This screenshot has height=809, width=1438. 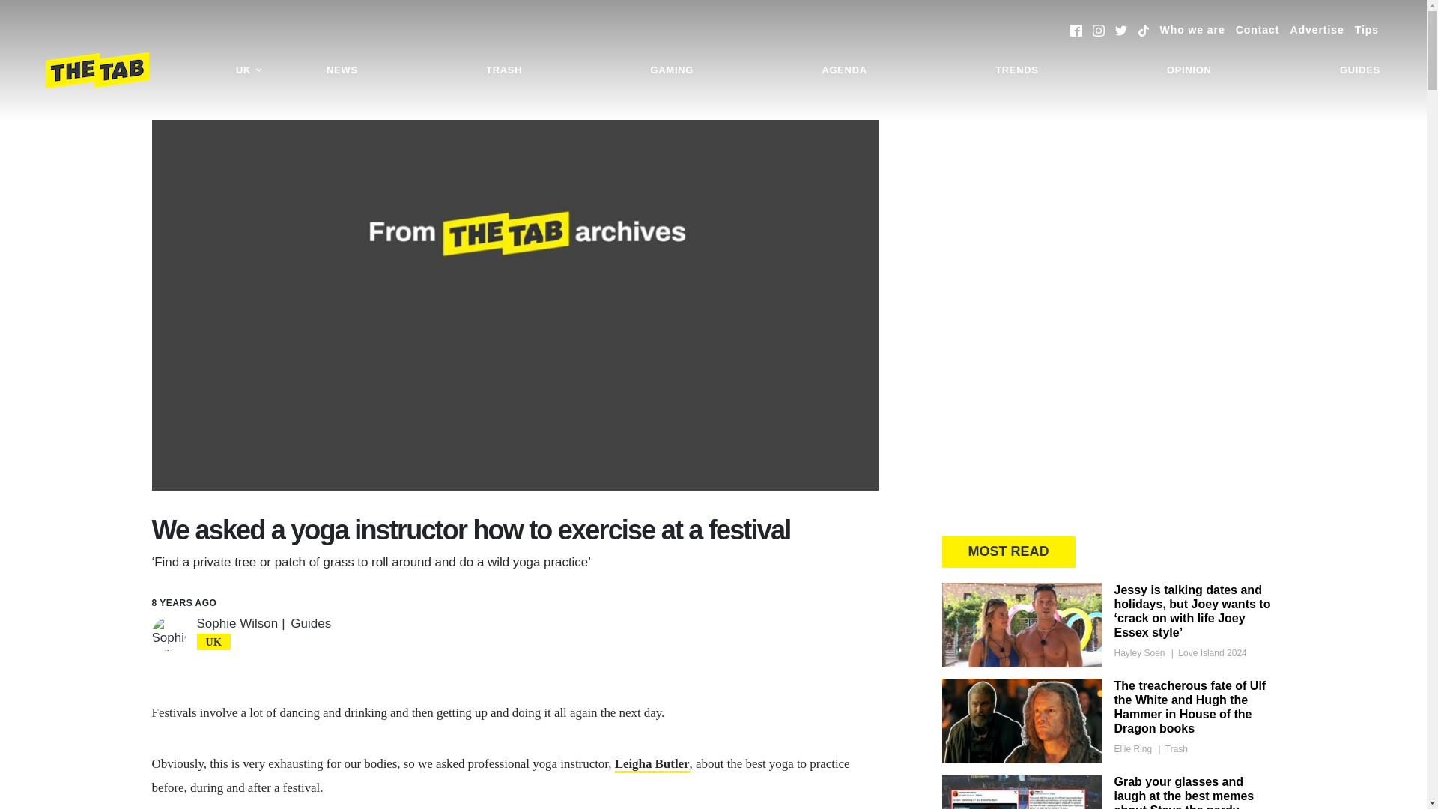 What do you see at coordinates (1366, 30) in the screenshot?
I see `Tips` at bounding box center [1366, 30].